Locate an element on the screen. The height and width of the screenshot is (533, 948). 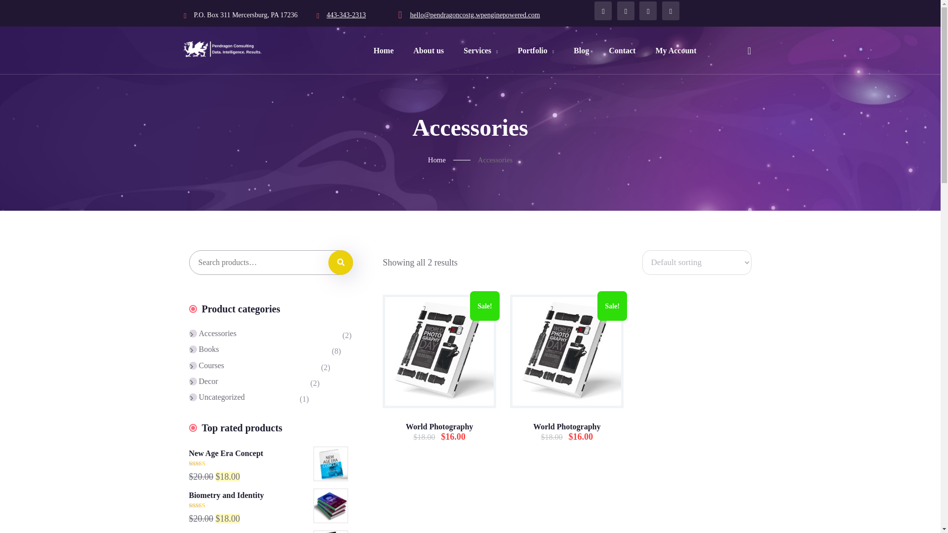
Accessories is located at coordinates (213, 334).